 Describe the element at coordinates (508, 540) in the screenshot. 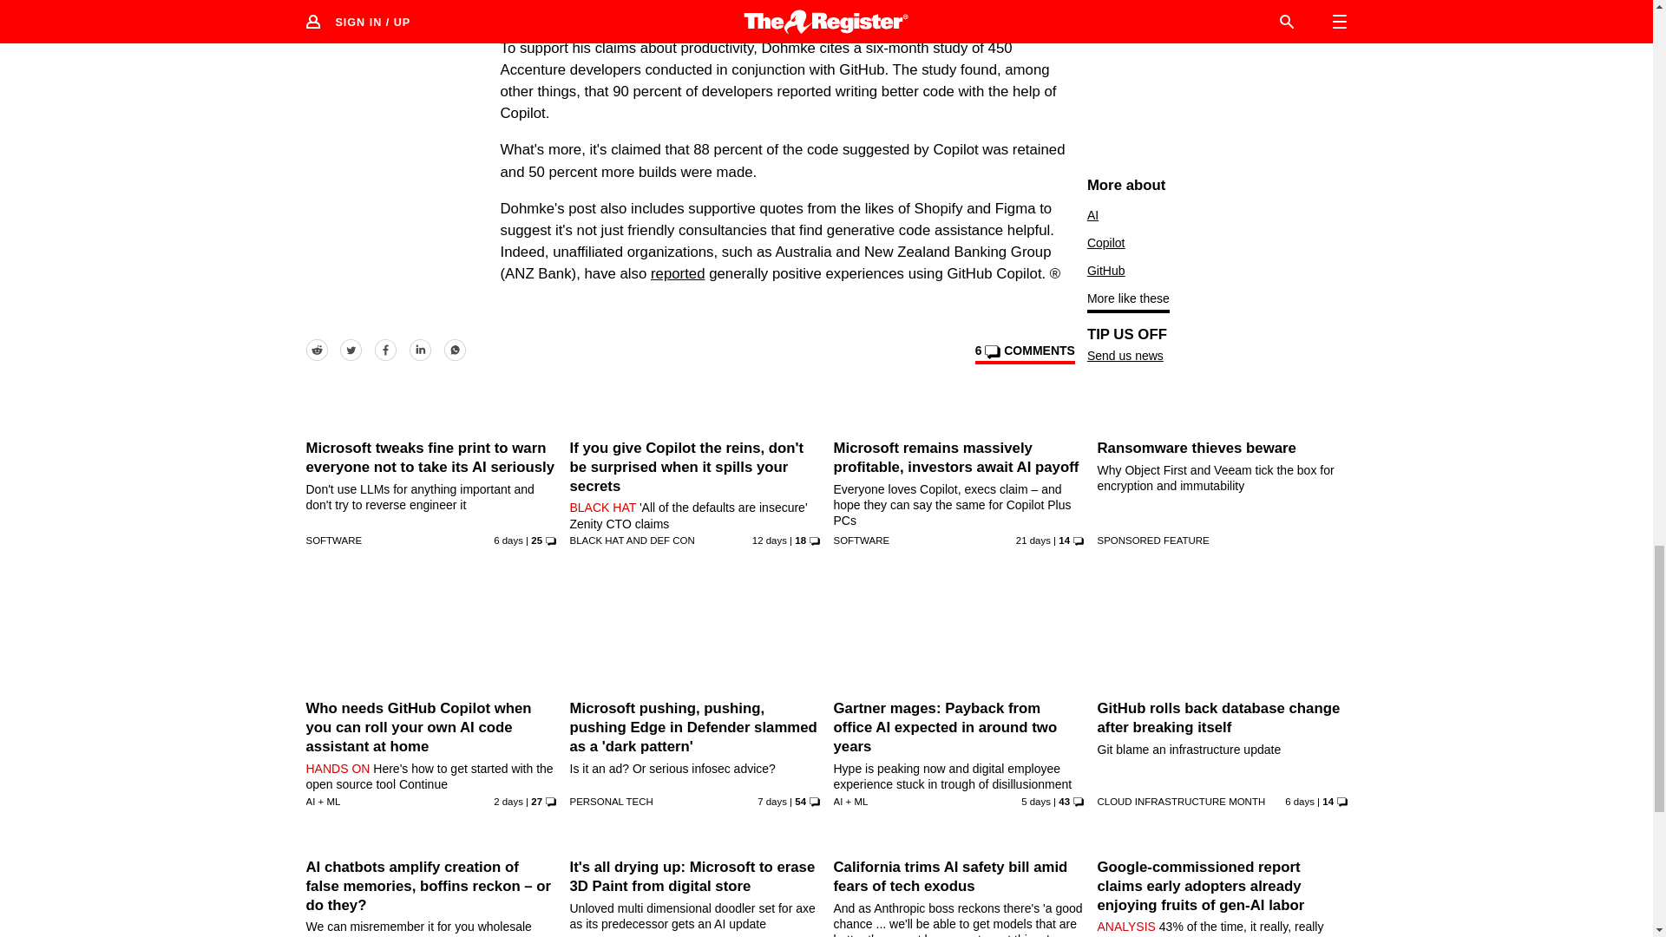

I see `14 Aug 2024 20:28` at that location.